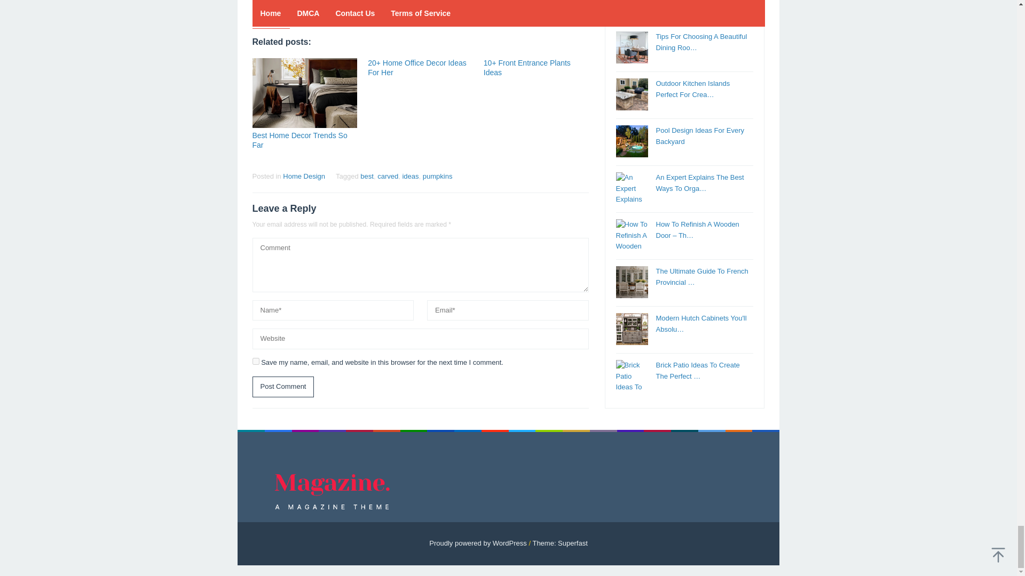 This screenshot has width=1025, height=576. I want to click on Post Comment, so click(283, 387).